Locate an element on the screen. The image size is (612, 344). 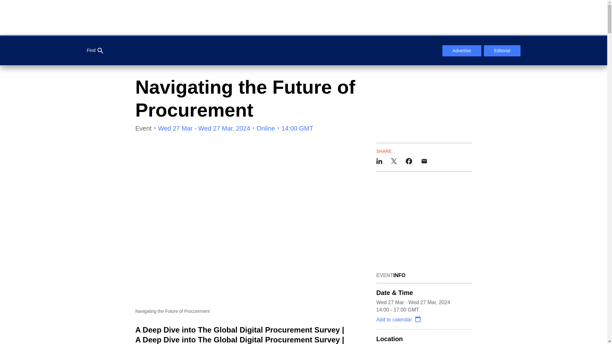
Editorial is located at coordinates (502, 51).